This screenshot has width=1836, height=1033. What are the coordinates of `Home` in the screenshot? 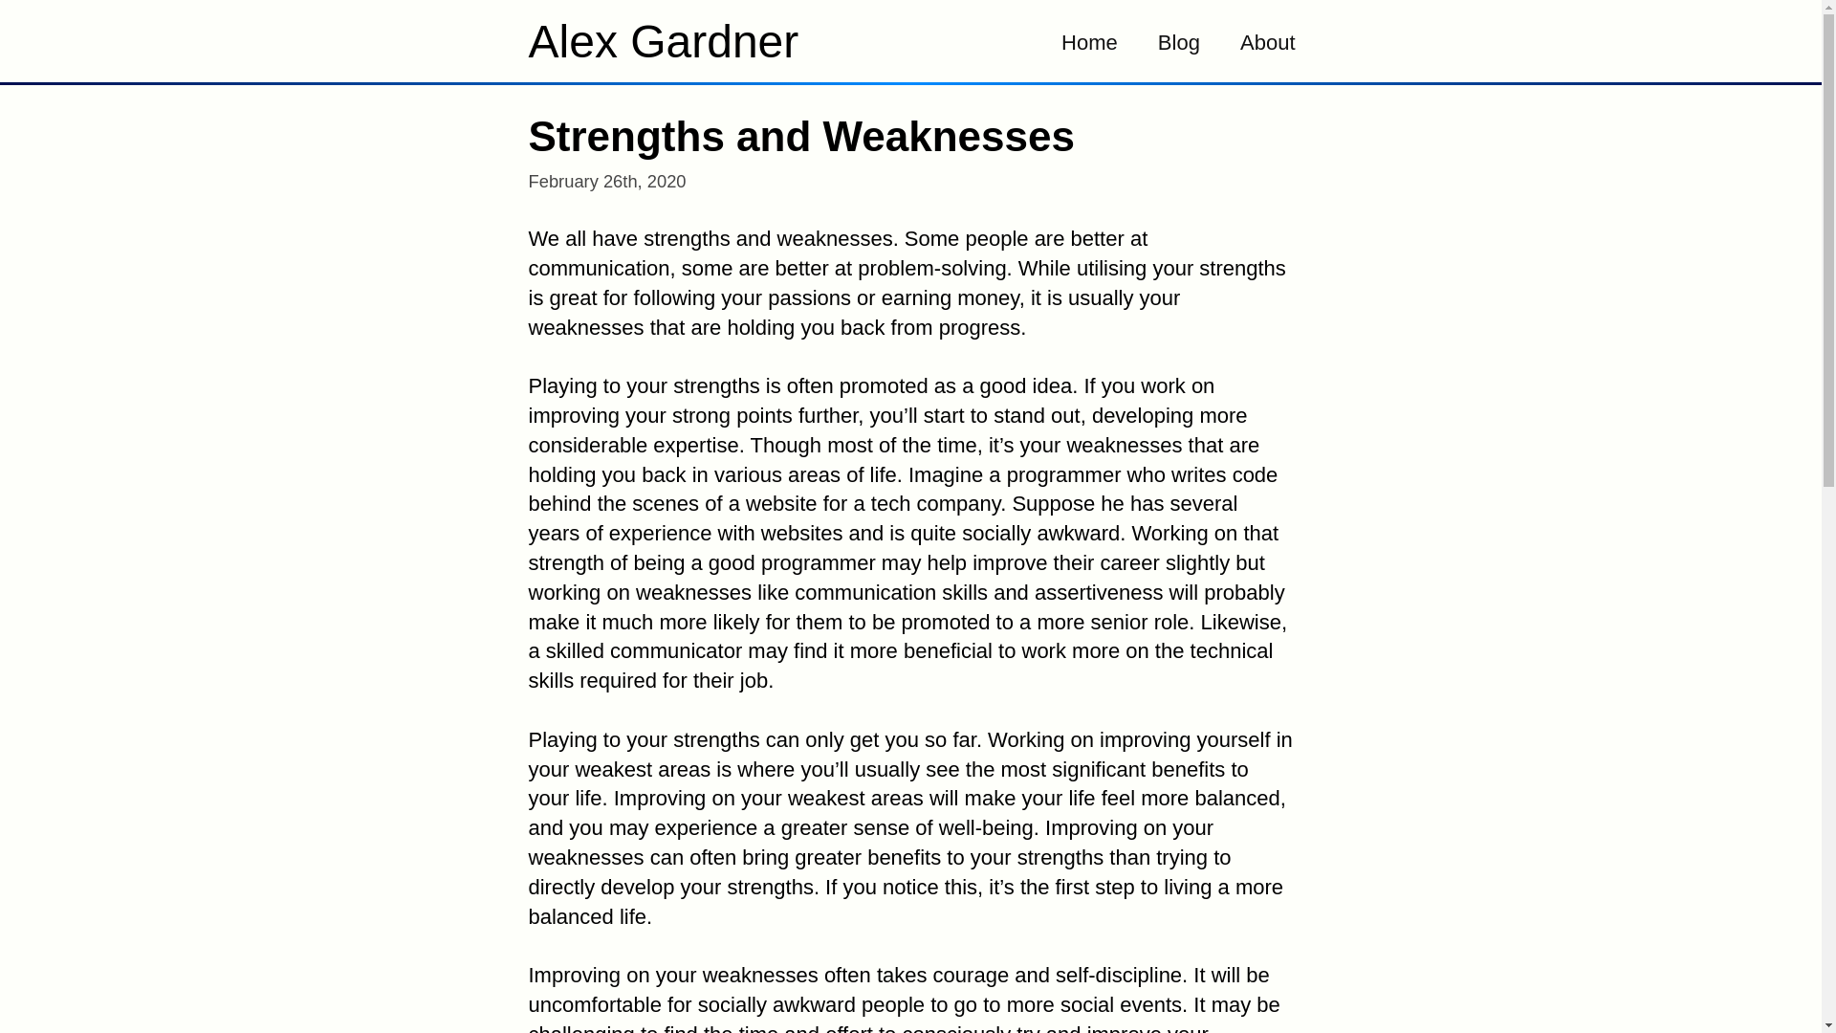 It's located at (1089, 40).